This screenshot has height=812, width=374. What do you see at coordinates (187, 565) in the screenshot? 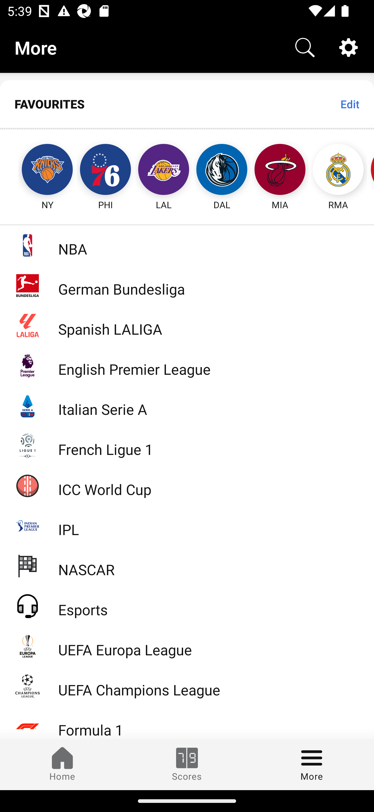
I see `NASCAR` at bounding box center [187, 565].